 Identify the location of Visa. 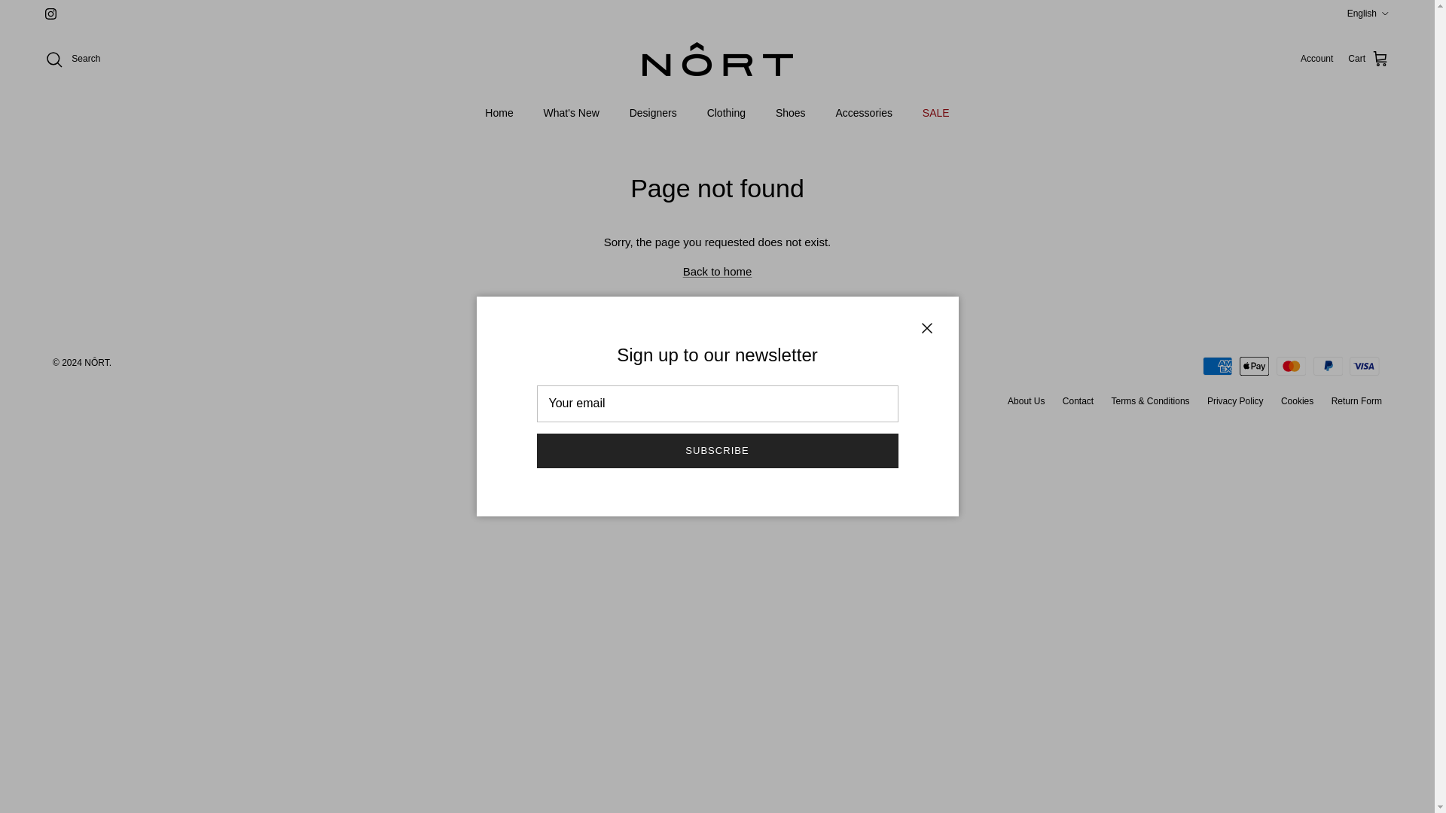
(1364, 366).